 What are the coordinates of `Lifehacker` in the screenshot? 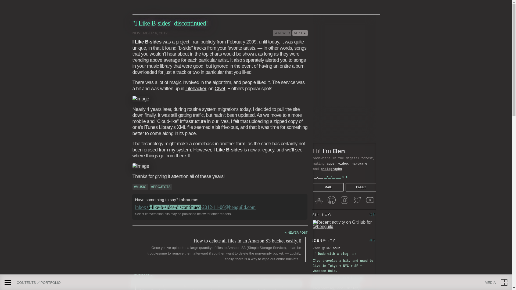 It's located at (196, 89).